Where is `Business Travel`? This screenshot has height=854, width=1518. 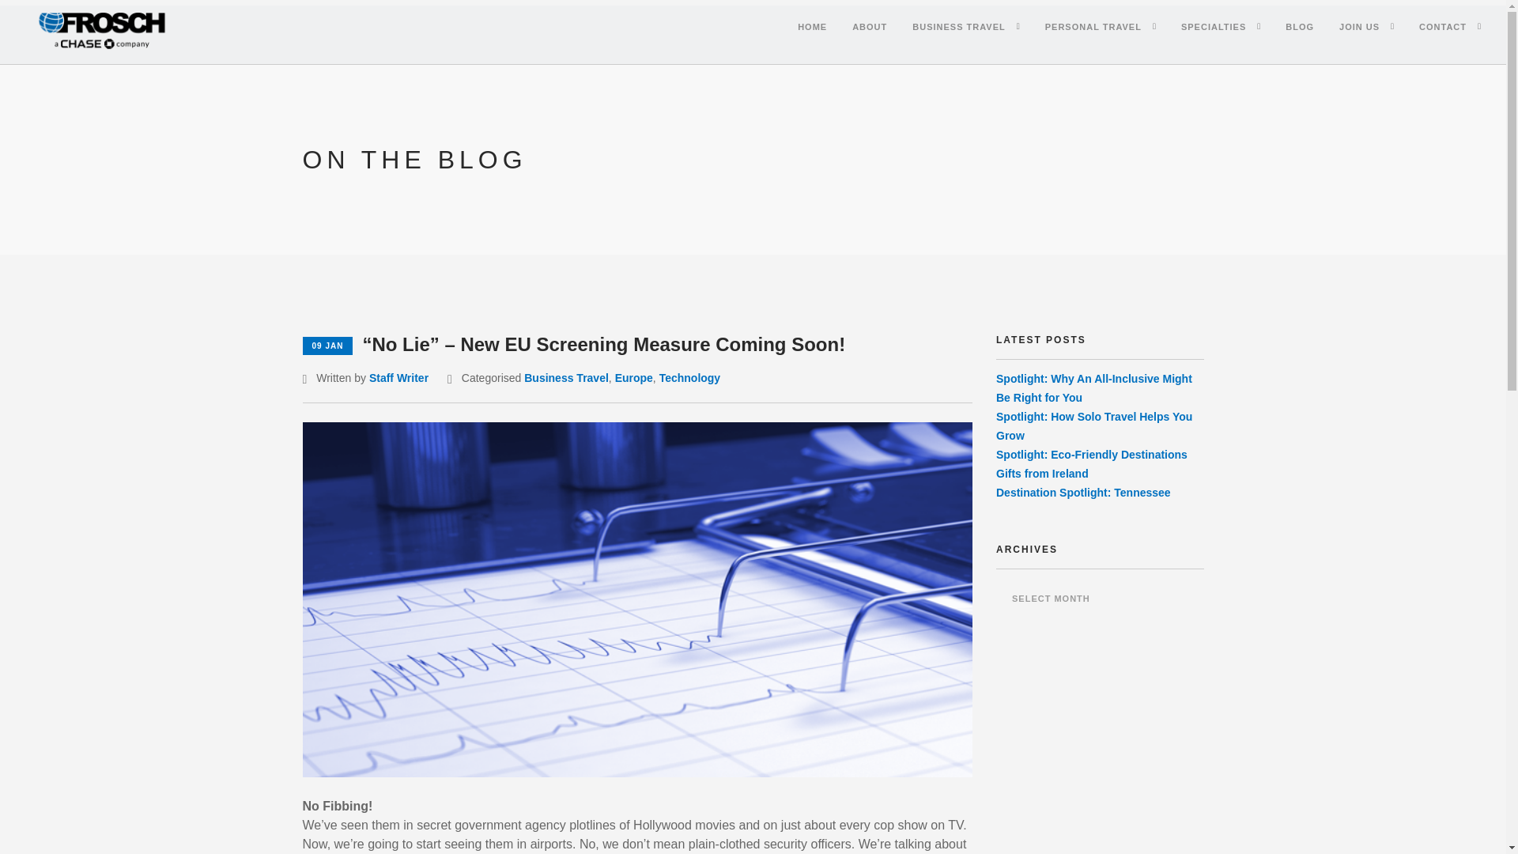
Business Travel is located at coordinates (566, 378).